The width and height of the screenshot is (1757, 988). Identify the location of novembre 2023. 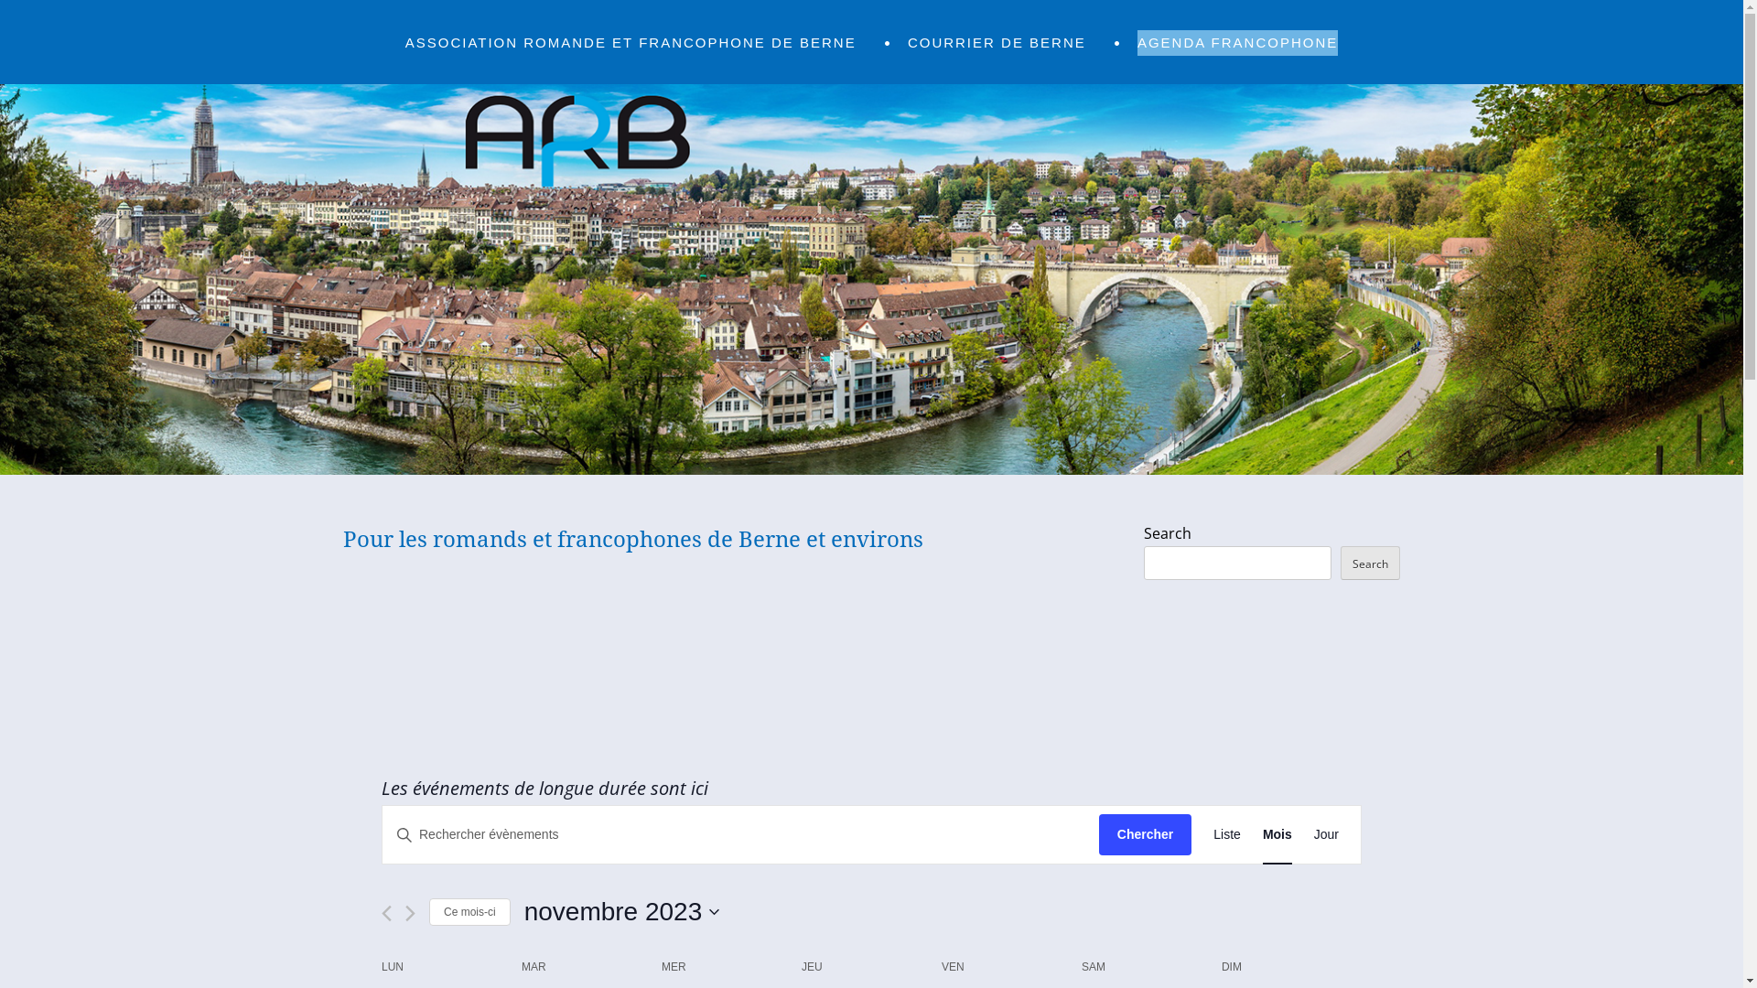
(622, 912).